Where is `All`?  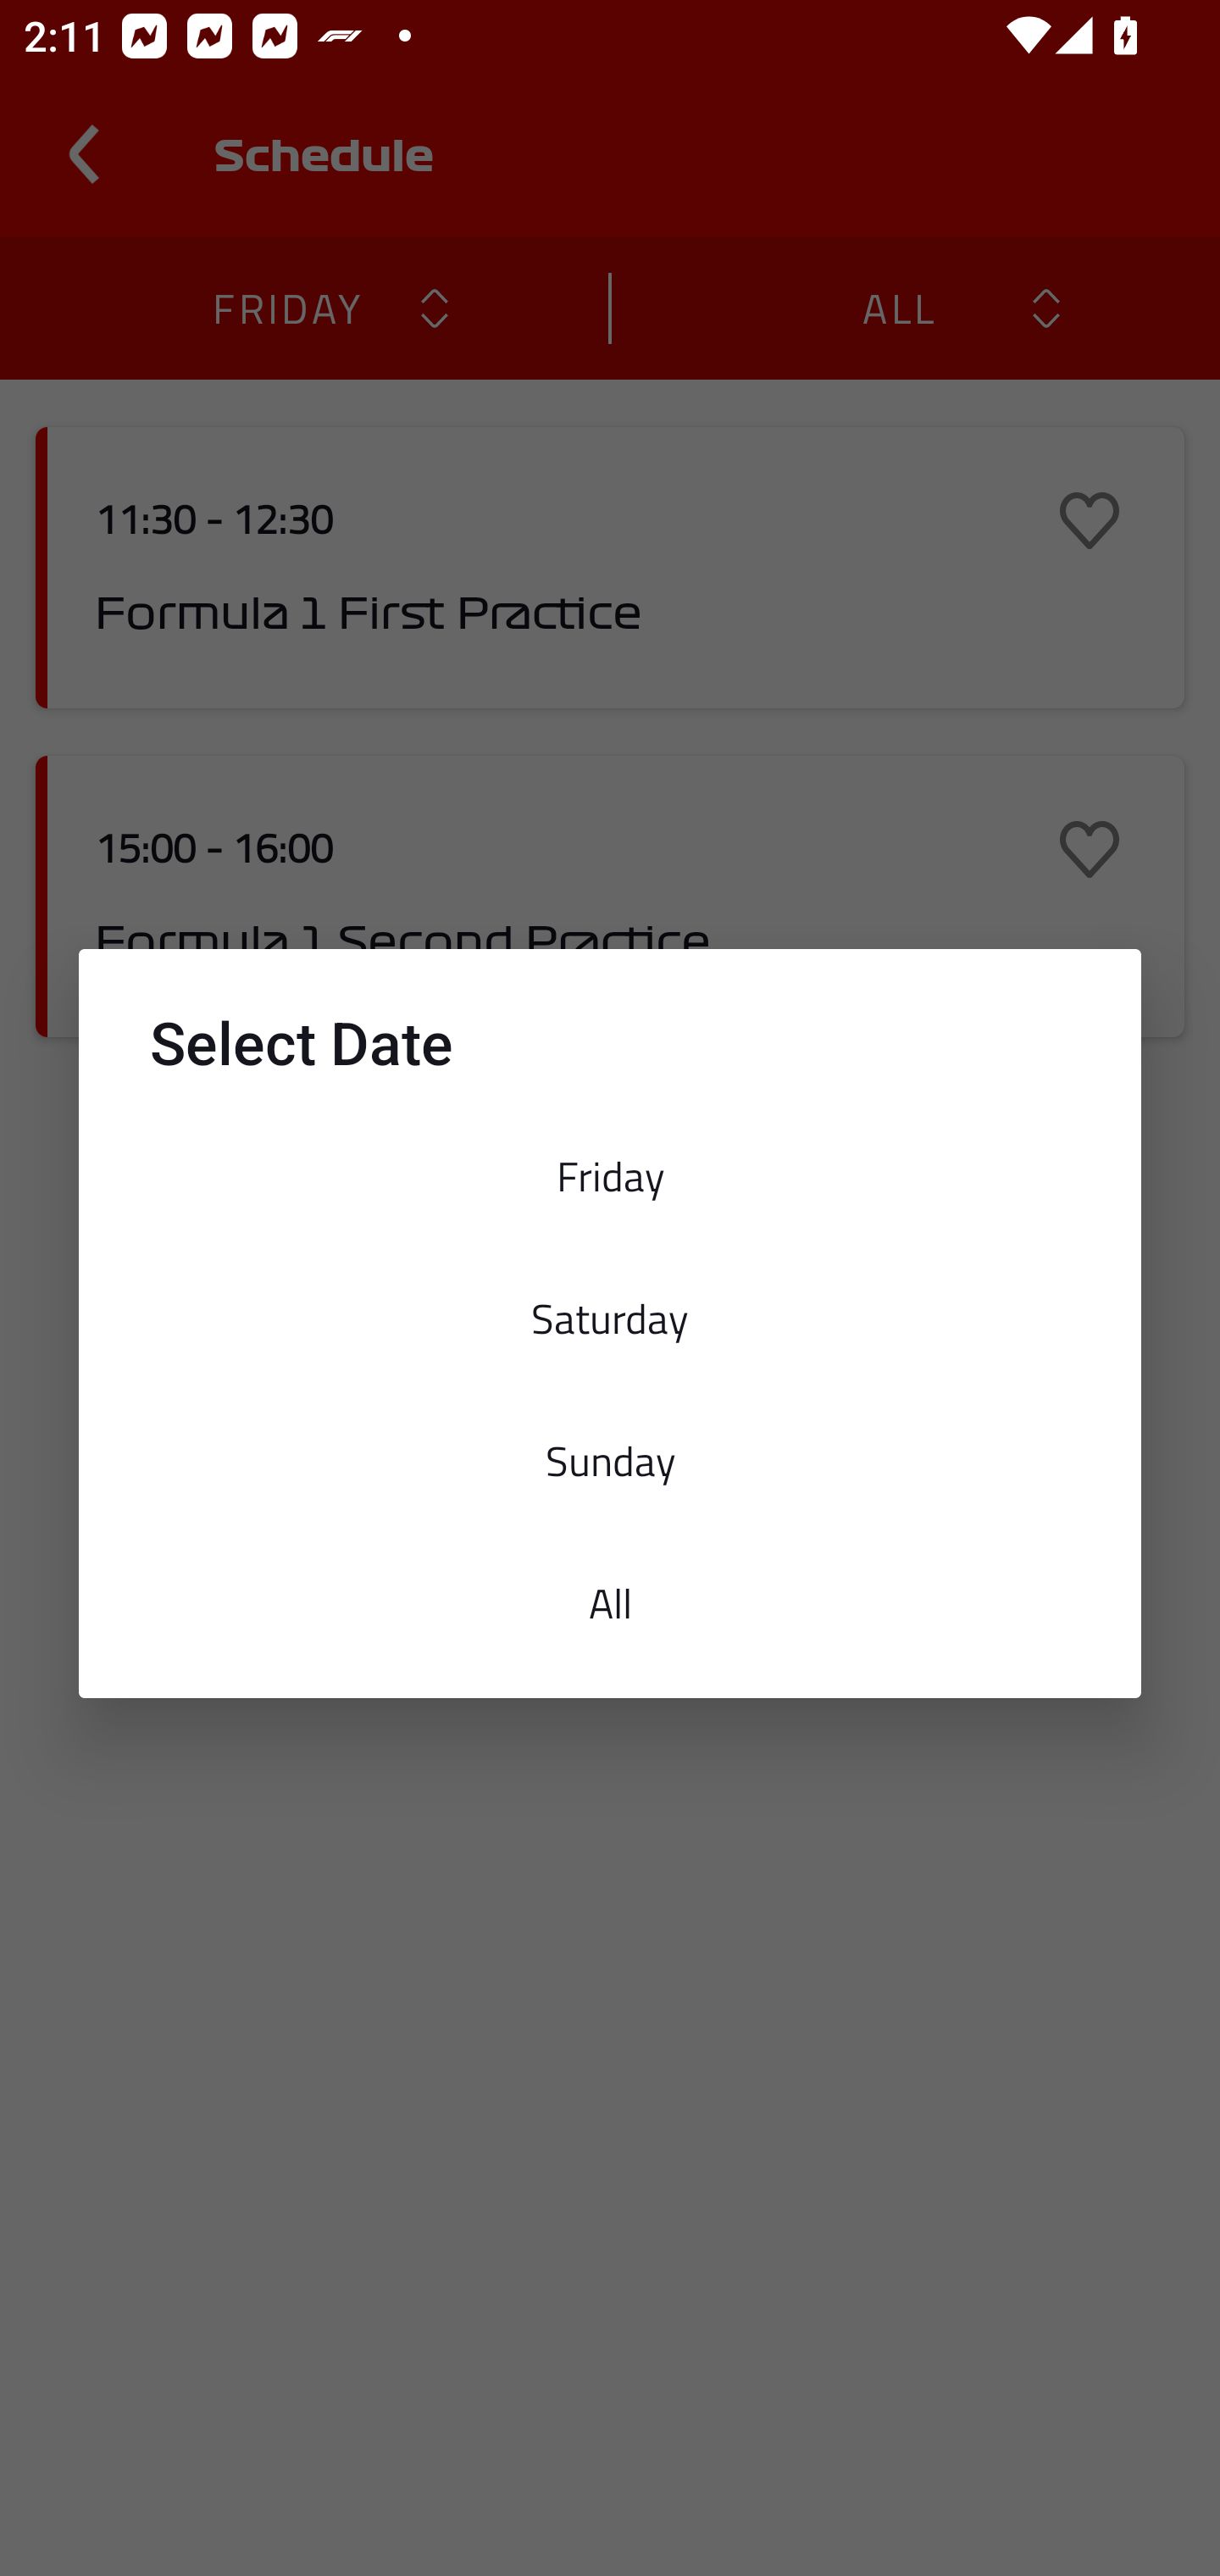
All is located at coordinates (610, 1603).